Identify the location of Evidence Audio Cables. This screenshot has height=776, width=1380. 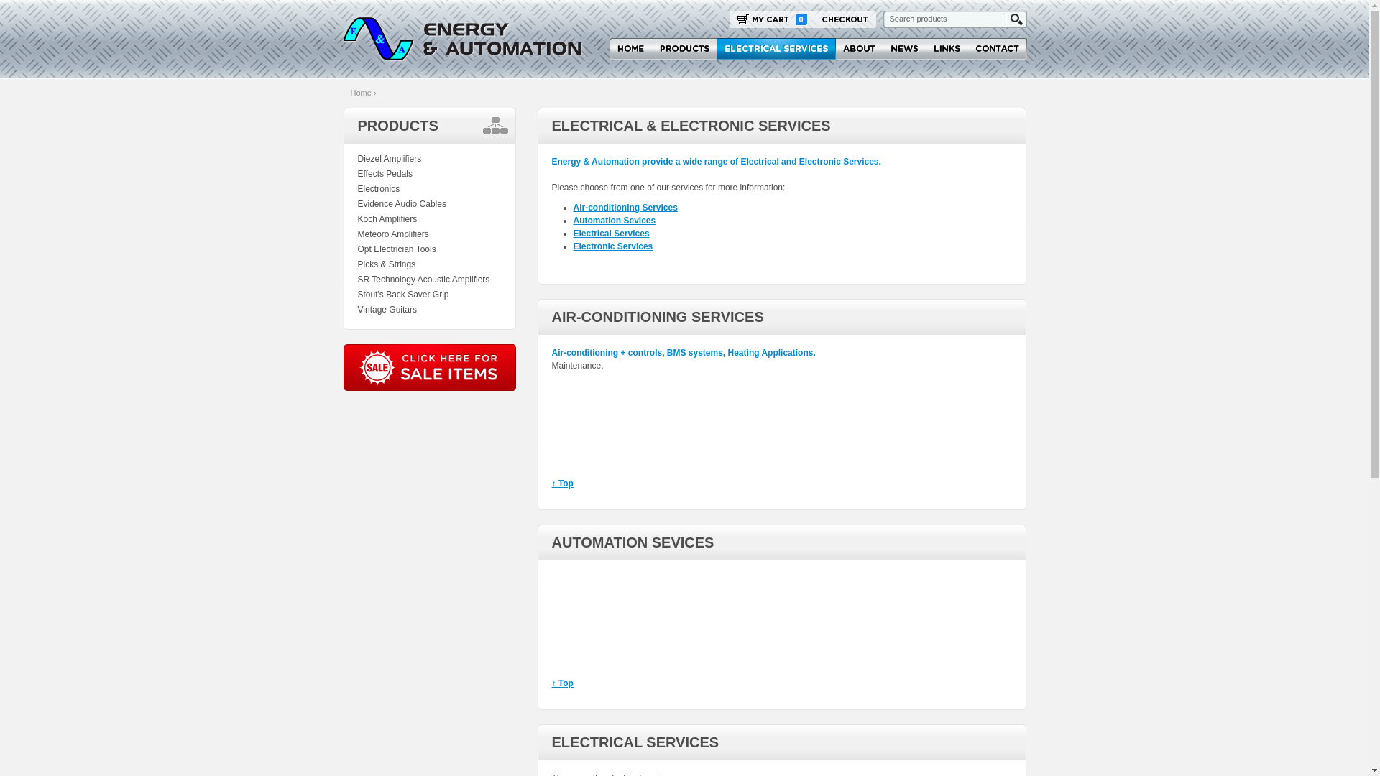
(401, 204).